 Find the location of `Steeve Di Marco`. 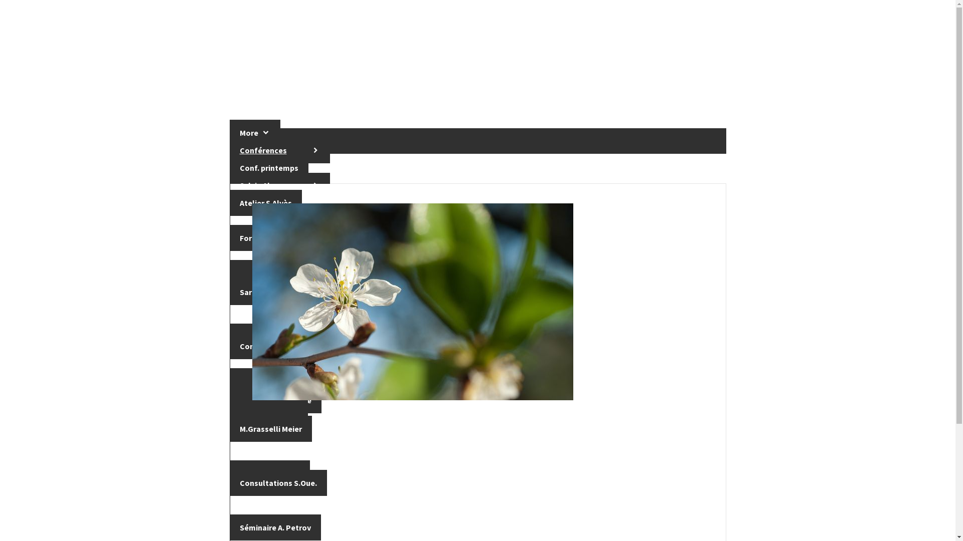

Steeve Di Marco is located at coordinates (269, 410).